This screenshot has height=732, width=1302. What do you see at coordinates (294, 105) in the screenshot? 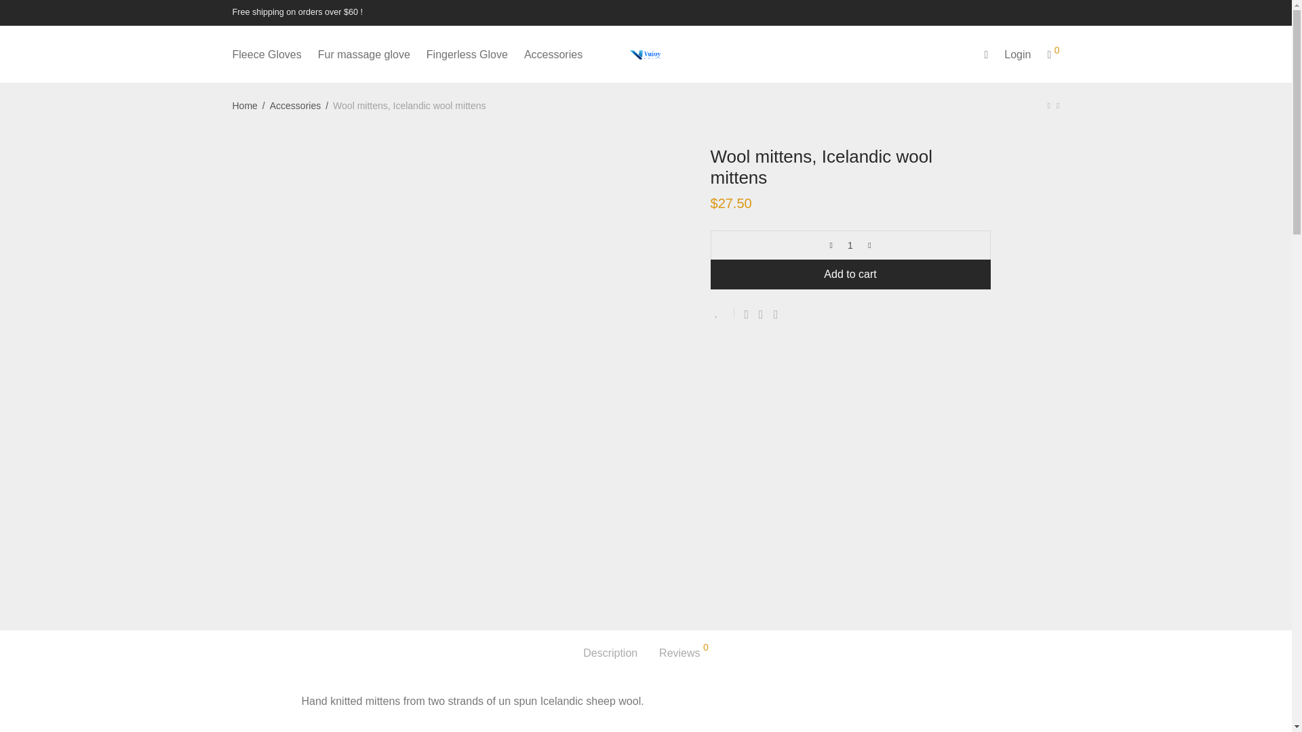
I see `Accessories` at bounding box center [294, 105].